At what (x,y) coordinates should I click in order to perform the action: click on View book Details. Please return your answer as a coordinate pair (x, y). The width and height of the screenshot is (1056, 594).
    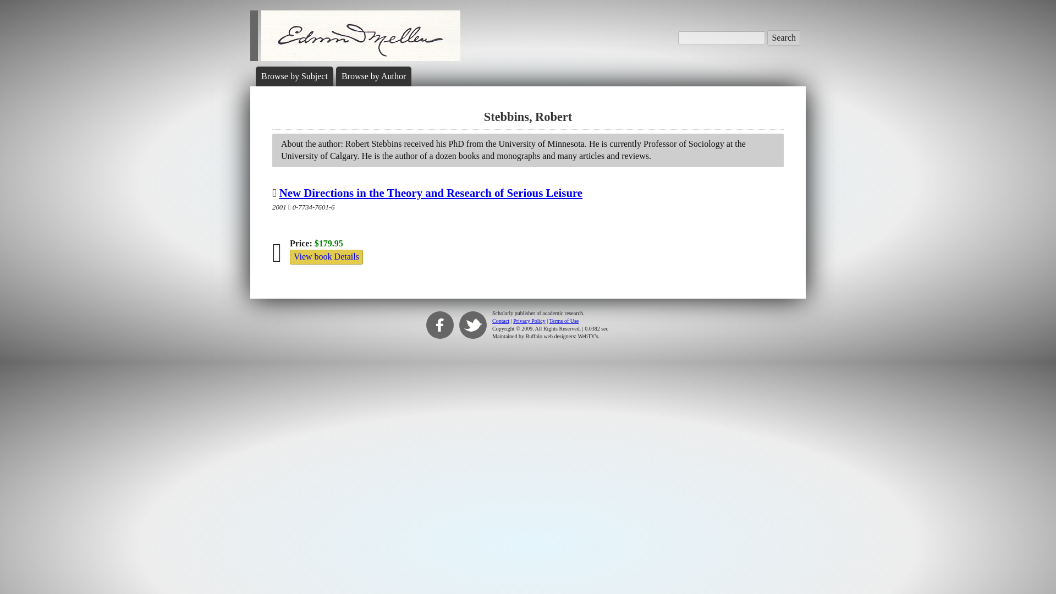
    Looking at the image, I should click on (326, 256).